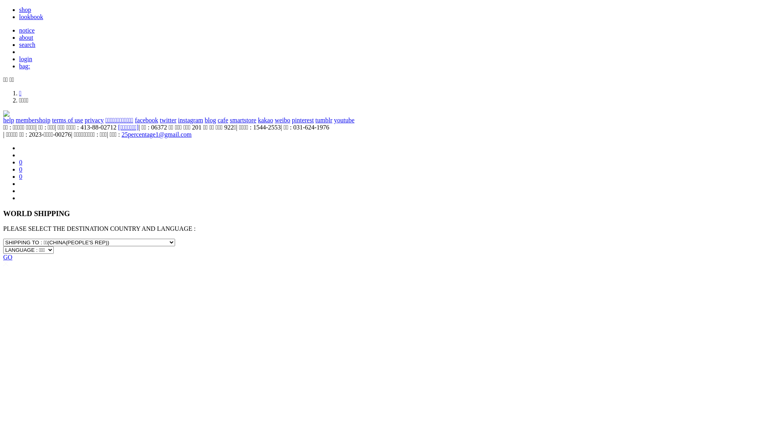 Image resolution: width=764 pixels, height=429 pixels. Describe the element at coordinates (324, 120) in the screenshot. I see `tumblr` at that location.